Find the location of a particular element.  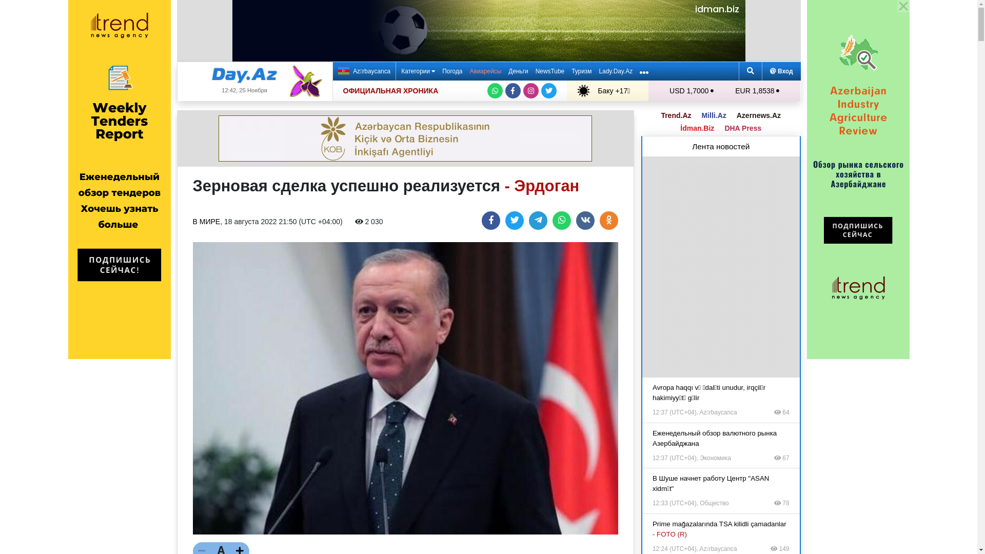

Azernews.Az is located at coordinates (759, 116).